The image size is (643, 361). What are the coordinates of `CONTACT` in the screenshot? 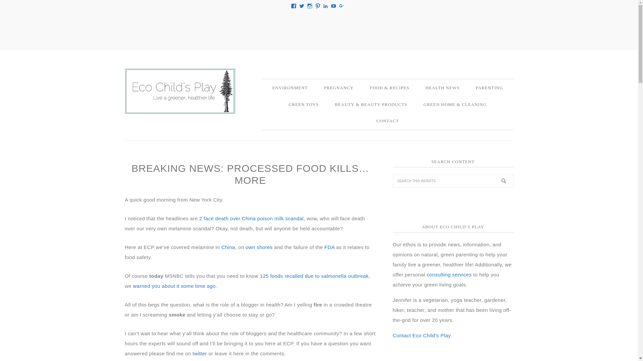 It's located at (388, 121).